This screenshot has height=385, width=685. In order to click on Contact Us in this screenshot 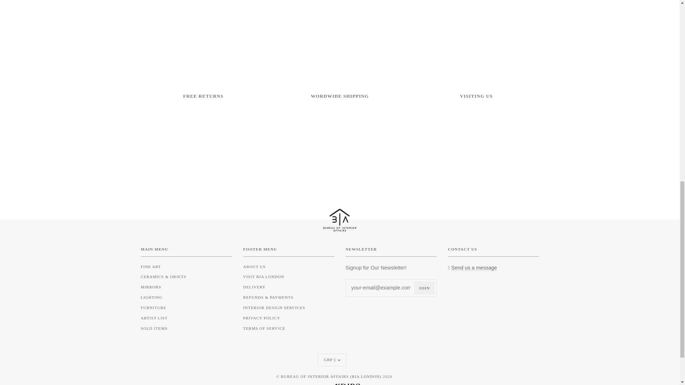, I will do `click(474, 268)`.